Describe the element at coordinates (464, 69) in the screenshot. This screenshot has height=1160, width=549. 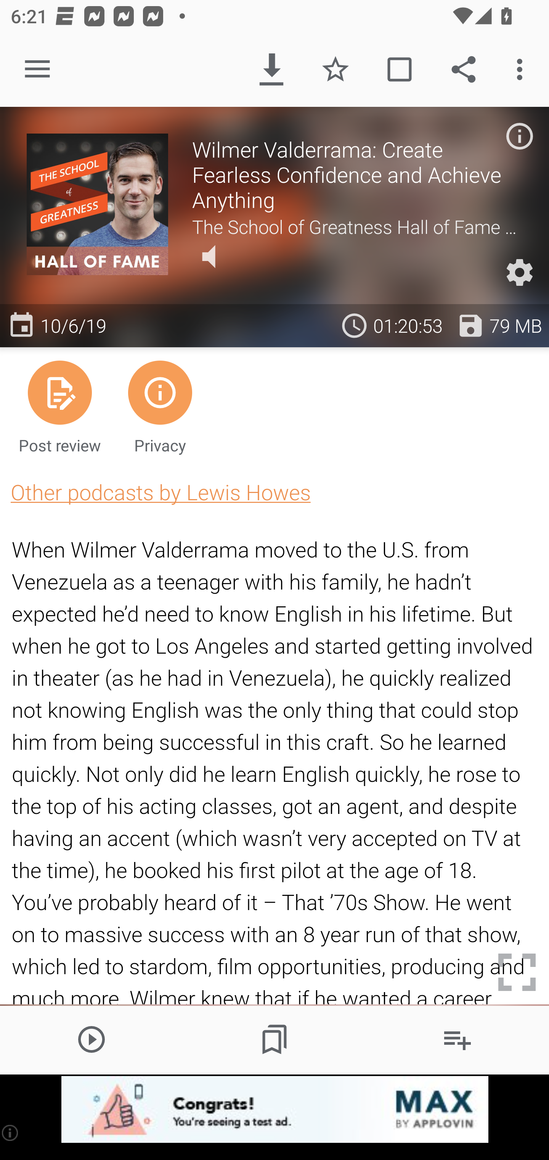
I see `Share` at that location.